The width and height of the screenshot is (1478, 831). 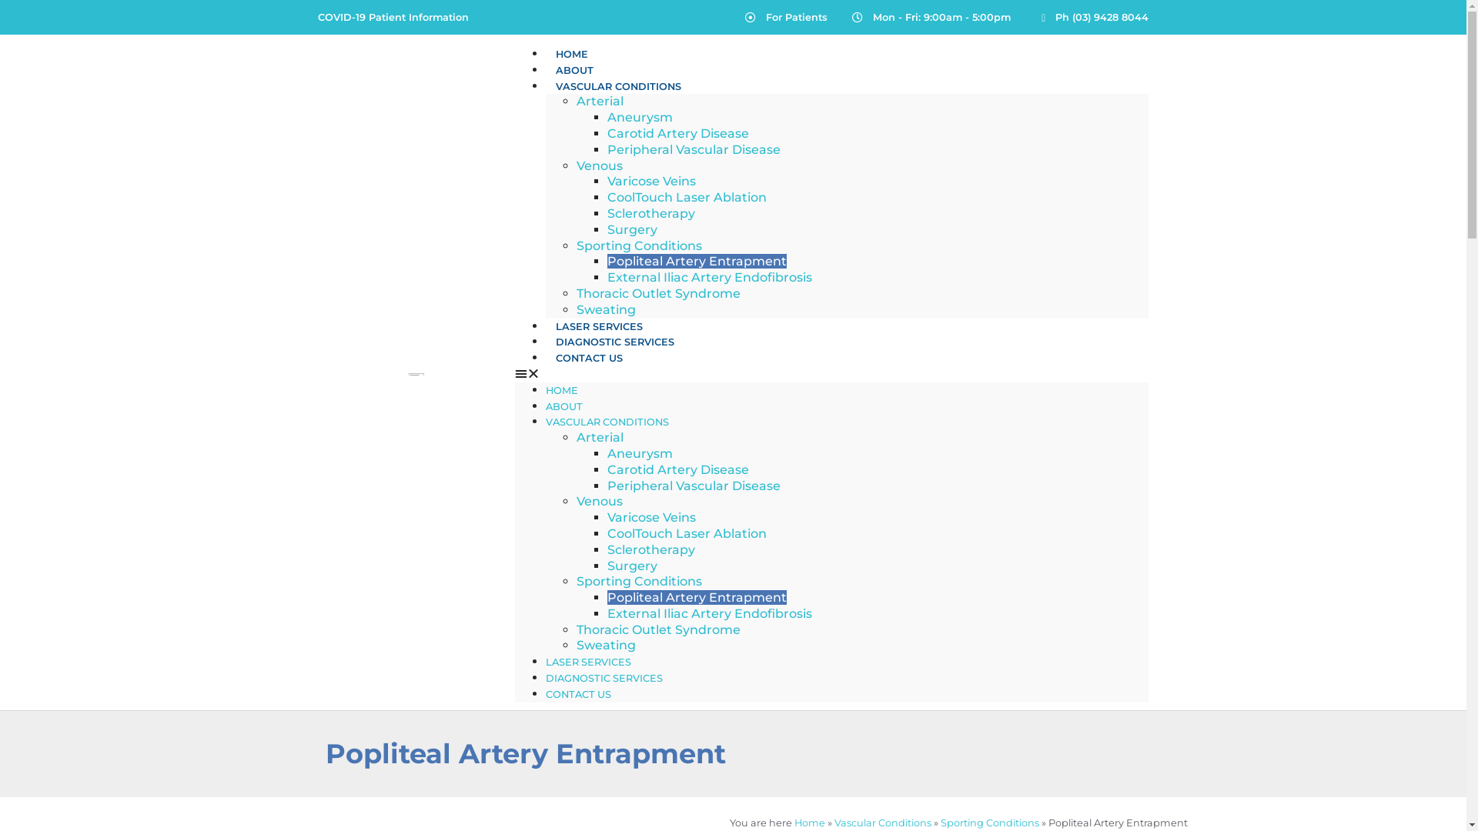 I want to click on DIAGNOSTIC SERVICES, so click(x=604, y=679).